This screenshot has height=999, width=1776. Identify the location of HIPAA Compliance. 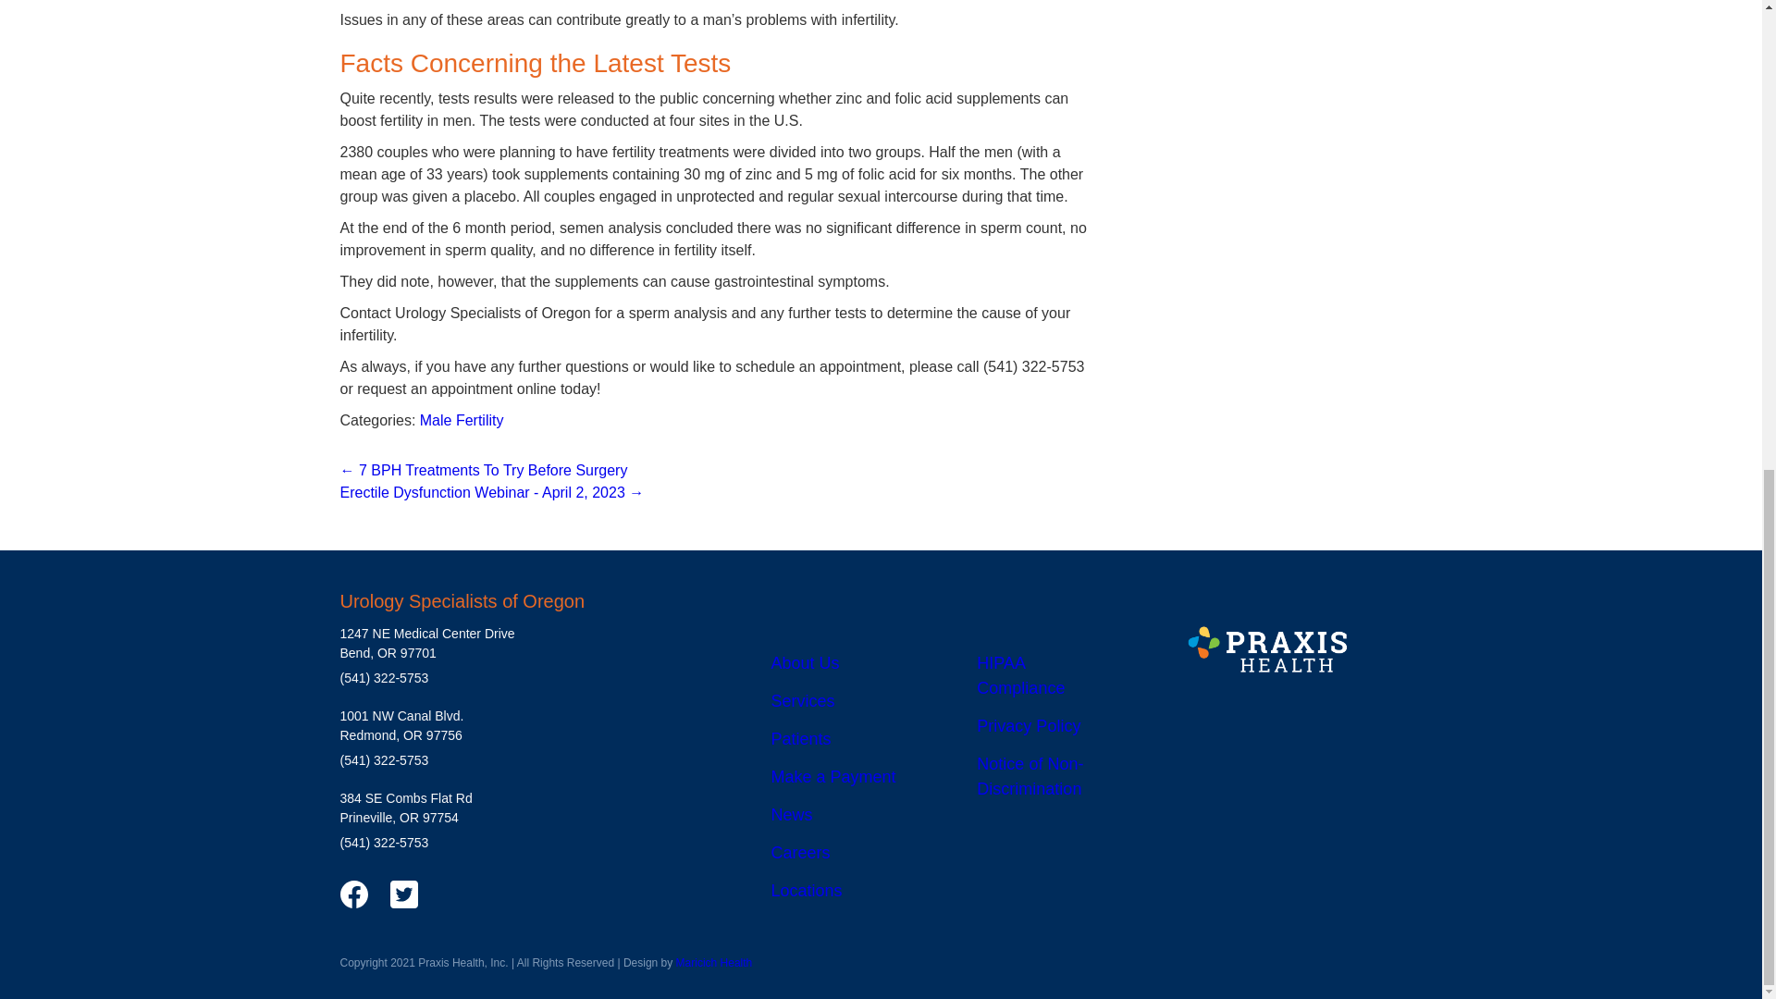
(1020, 675).